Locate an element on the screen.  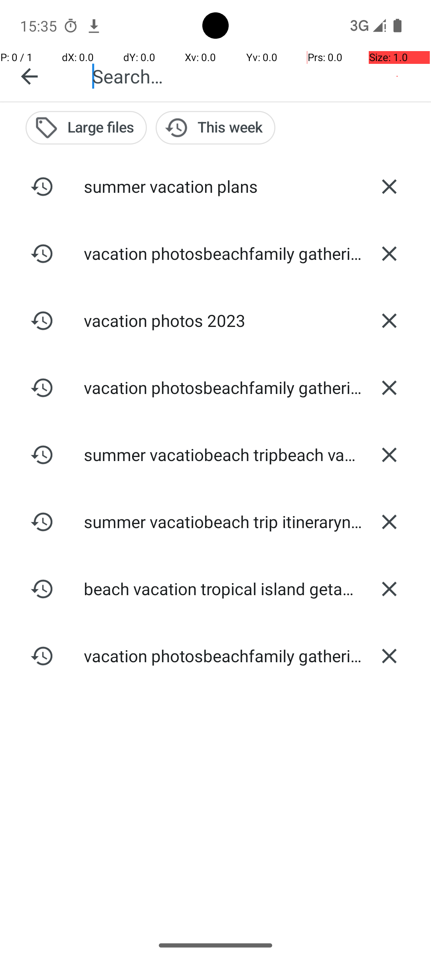
vacation photos 2023 is located at coordinates (215, 320).